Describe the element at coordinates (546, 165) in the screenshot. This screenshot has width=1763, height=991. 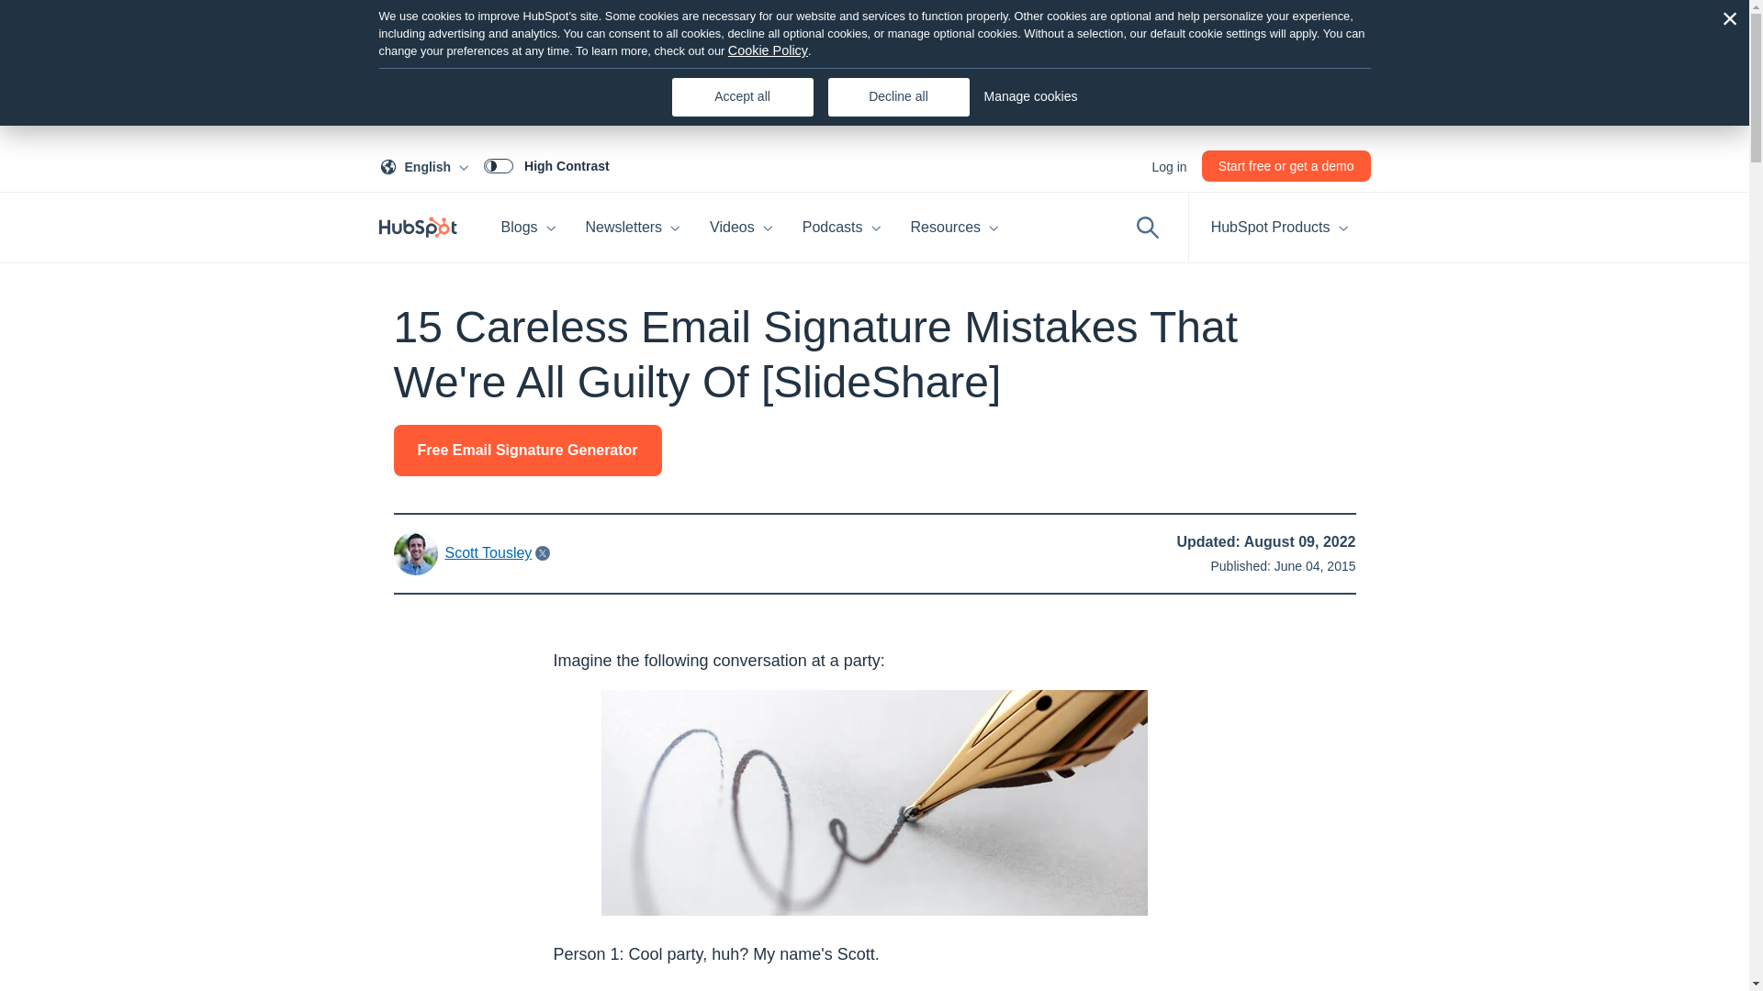
I see `Newsletters` at that location.